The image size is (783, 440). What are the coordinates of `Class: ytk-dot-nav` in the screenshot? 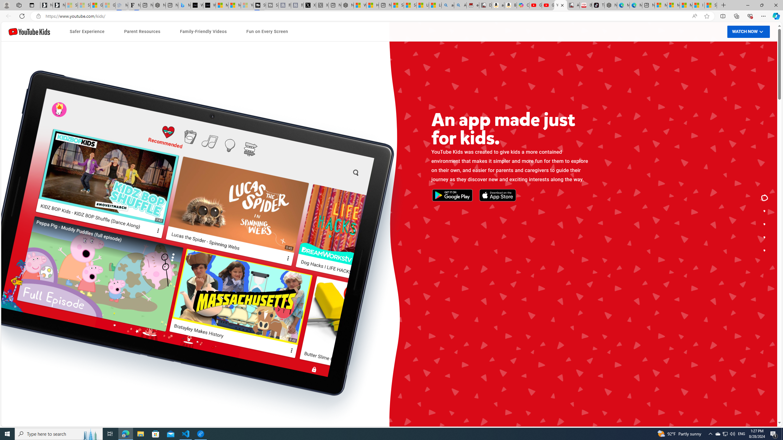 It's located at (765, 224).